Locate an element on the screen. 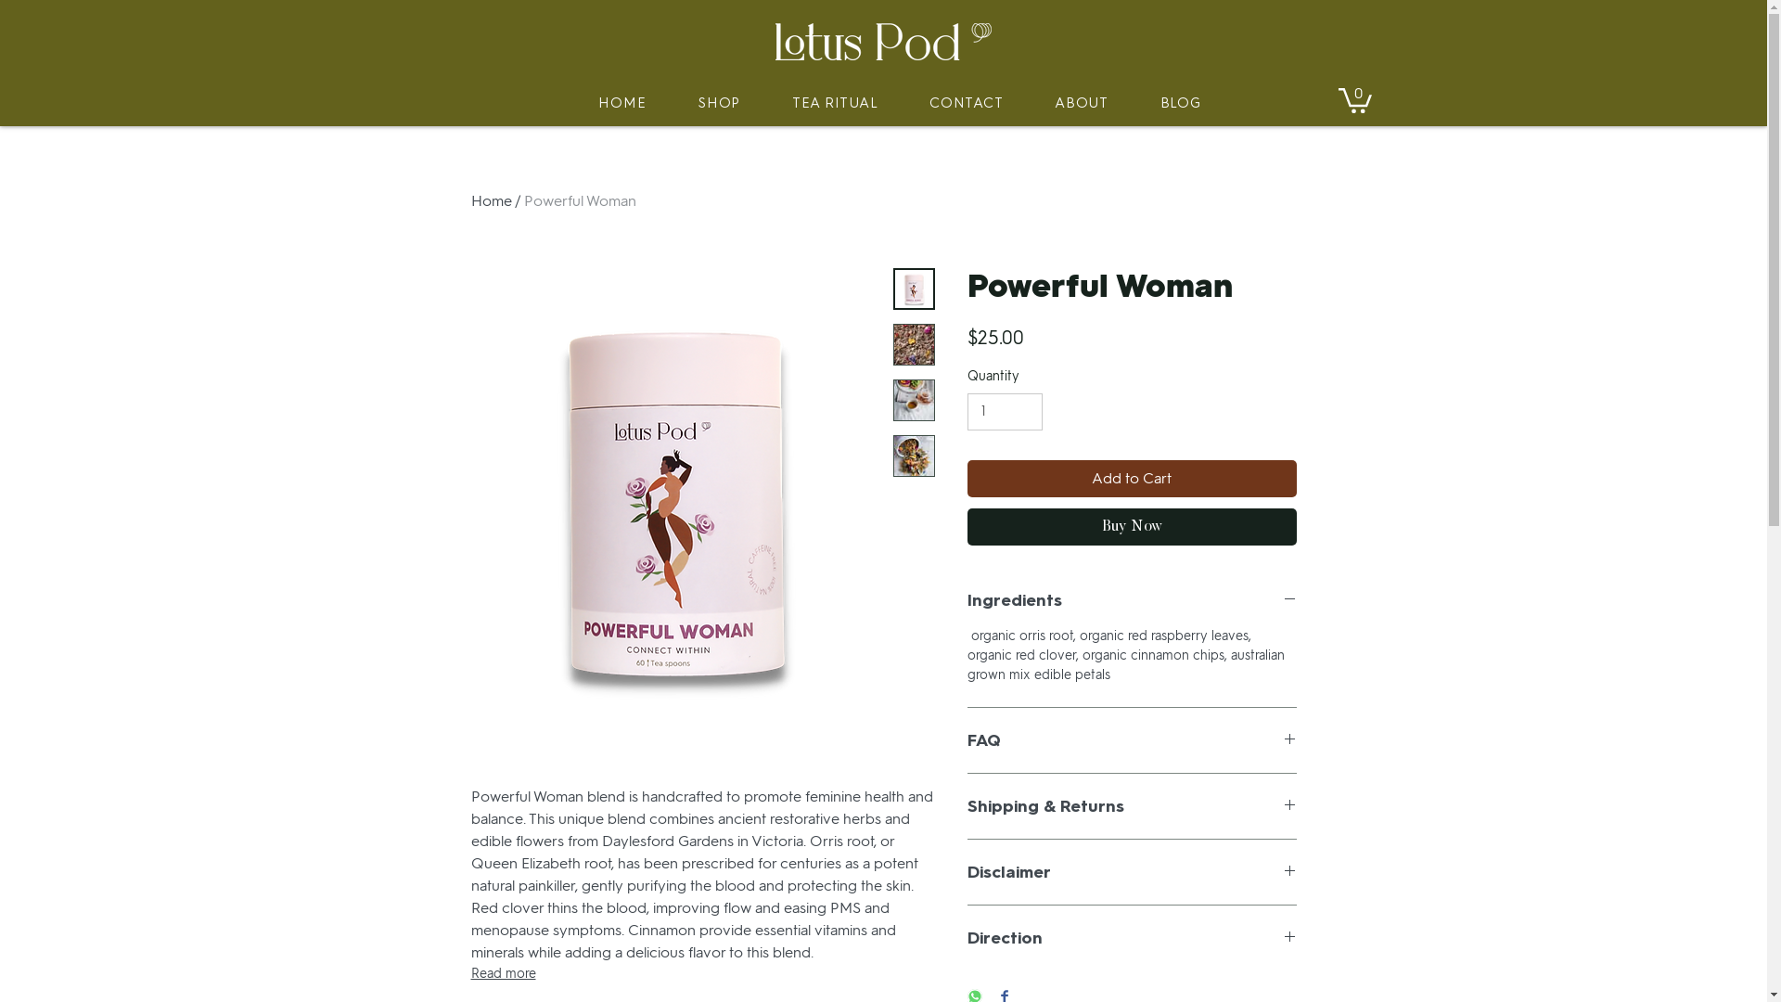  Add to Cart is located at coordinates (1132, 479).